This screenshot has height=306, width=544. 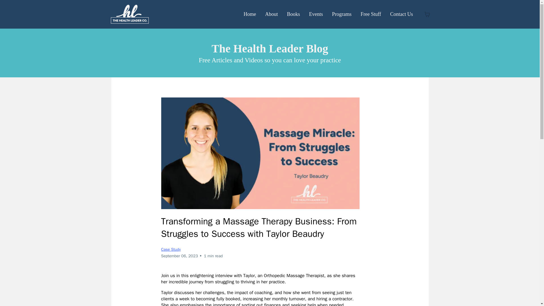 I want to click on Home, so click(x=250, y=14).